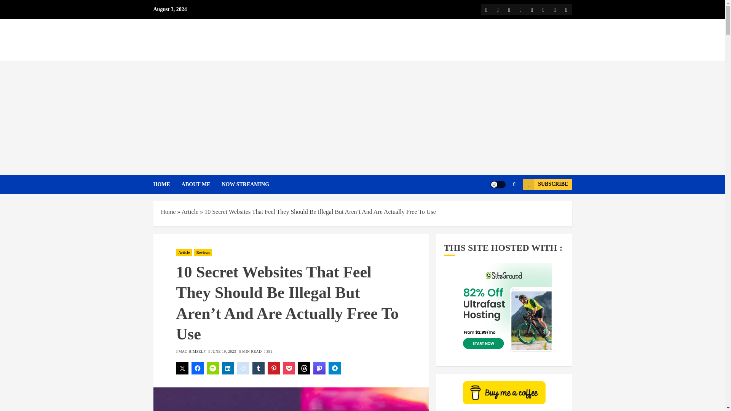 The height and width of the screenshot is (411, 731). Describe the element at coordinates (498, 9) in the screenshot. I see `X` at that location.